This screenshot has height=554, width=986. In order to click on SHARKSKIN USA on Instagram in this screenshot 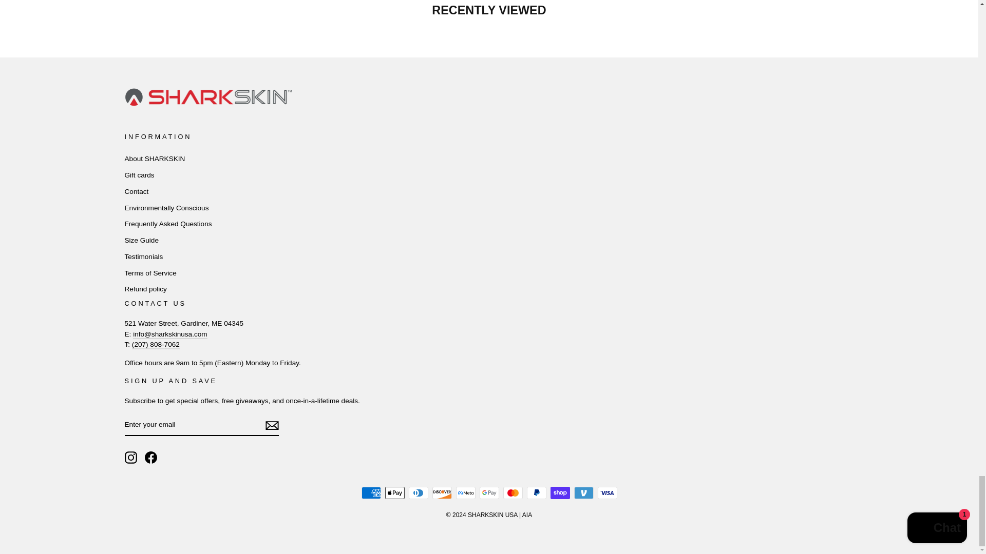, I will do `click(130, 458)`.